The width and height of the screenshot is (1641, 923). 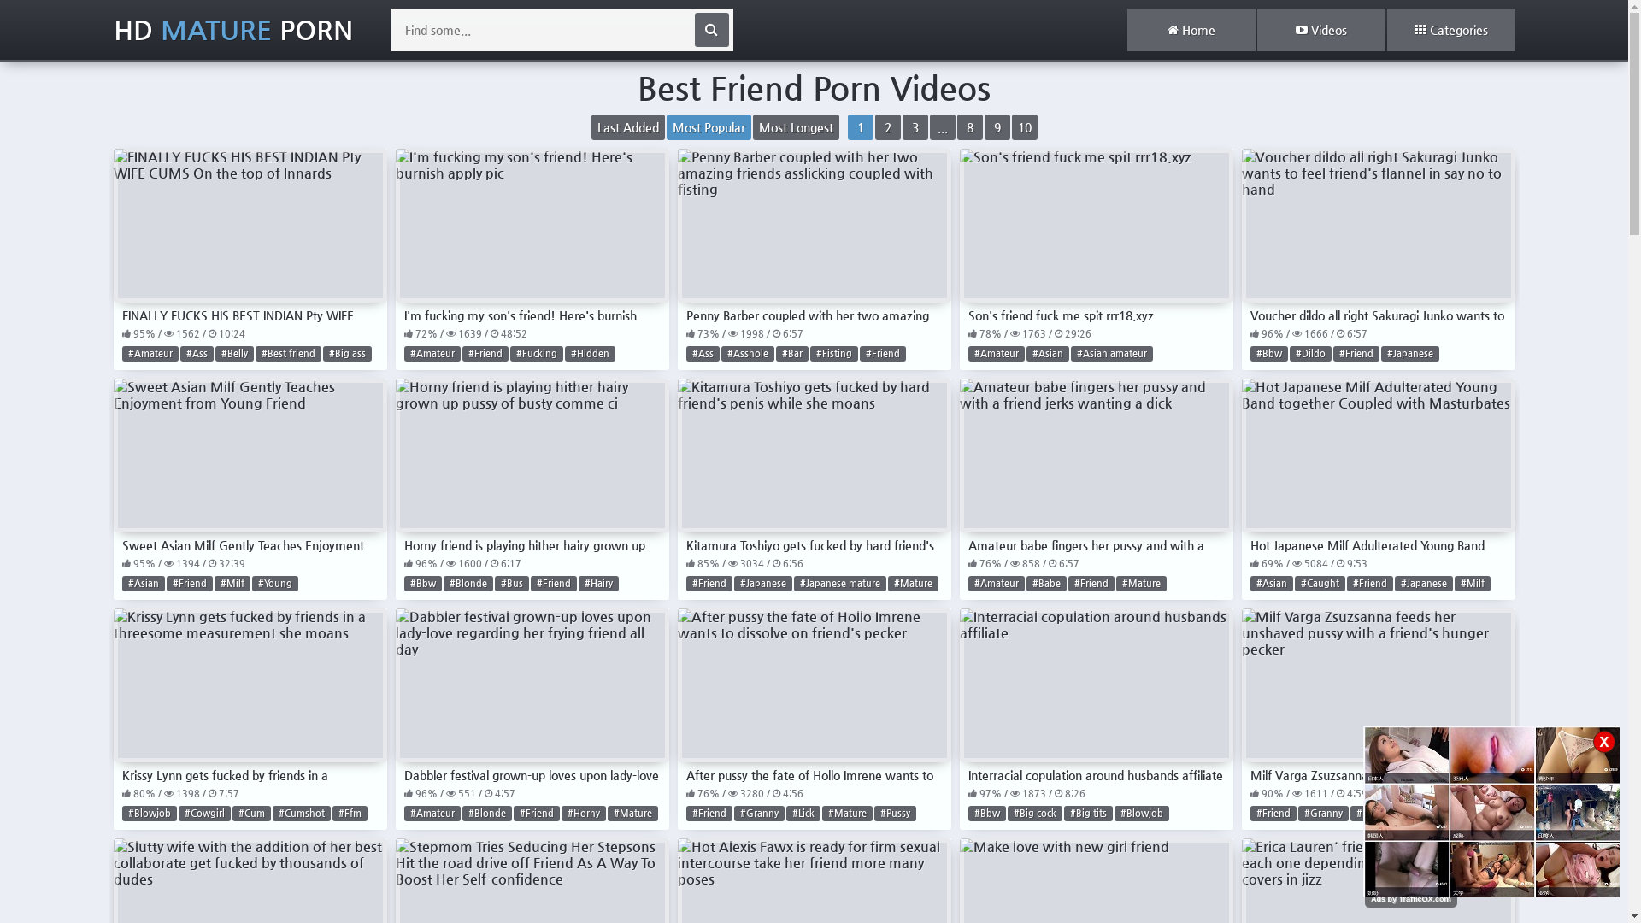 What do you see at coordinates (468, 584) in the screenshot?
I see `#Blonde` at bounding box center [468, 584].